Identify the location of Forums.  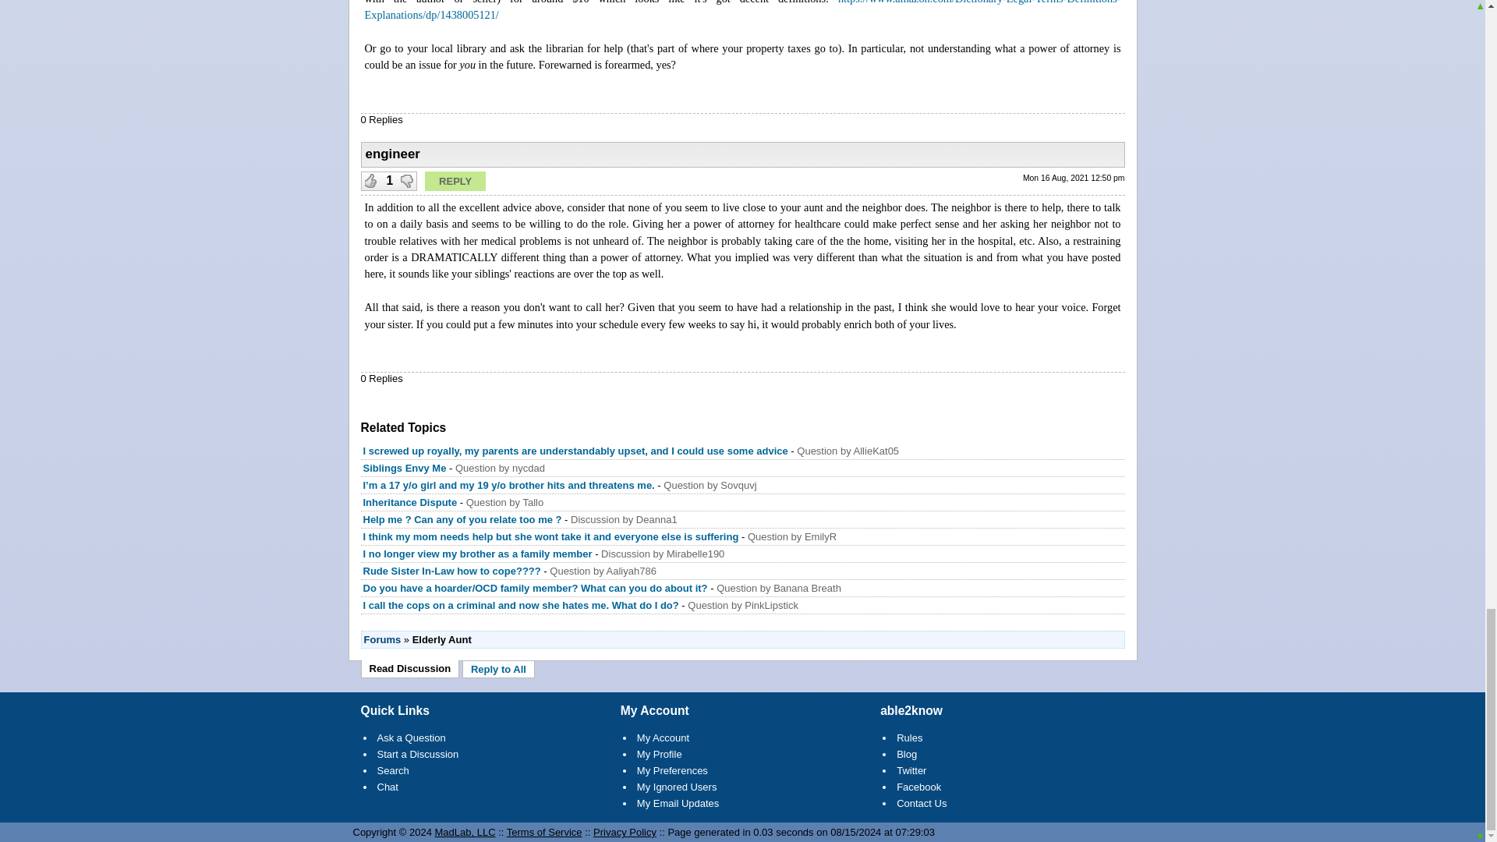
(382, 639).